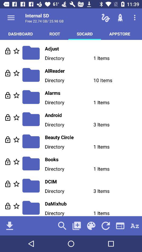  Describe the element at coordinates (93, 137) in the screenshot. I see `turn off the item below directory icon` at that location.